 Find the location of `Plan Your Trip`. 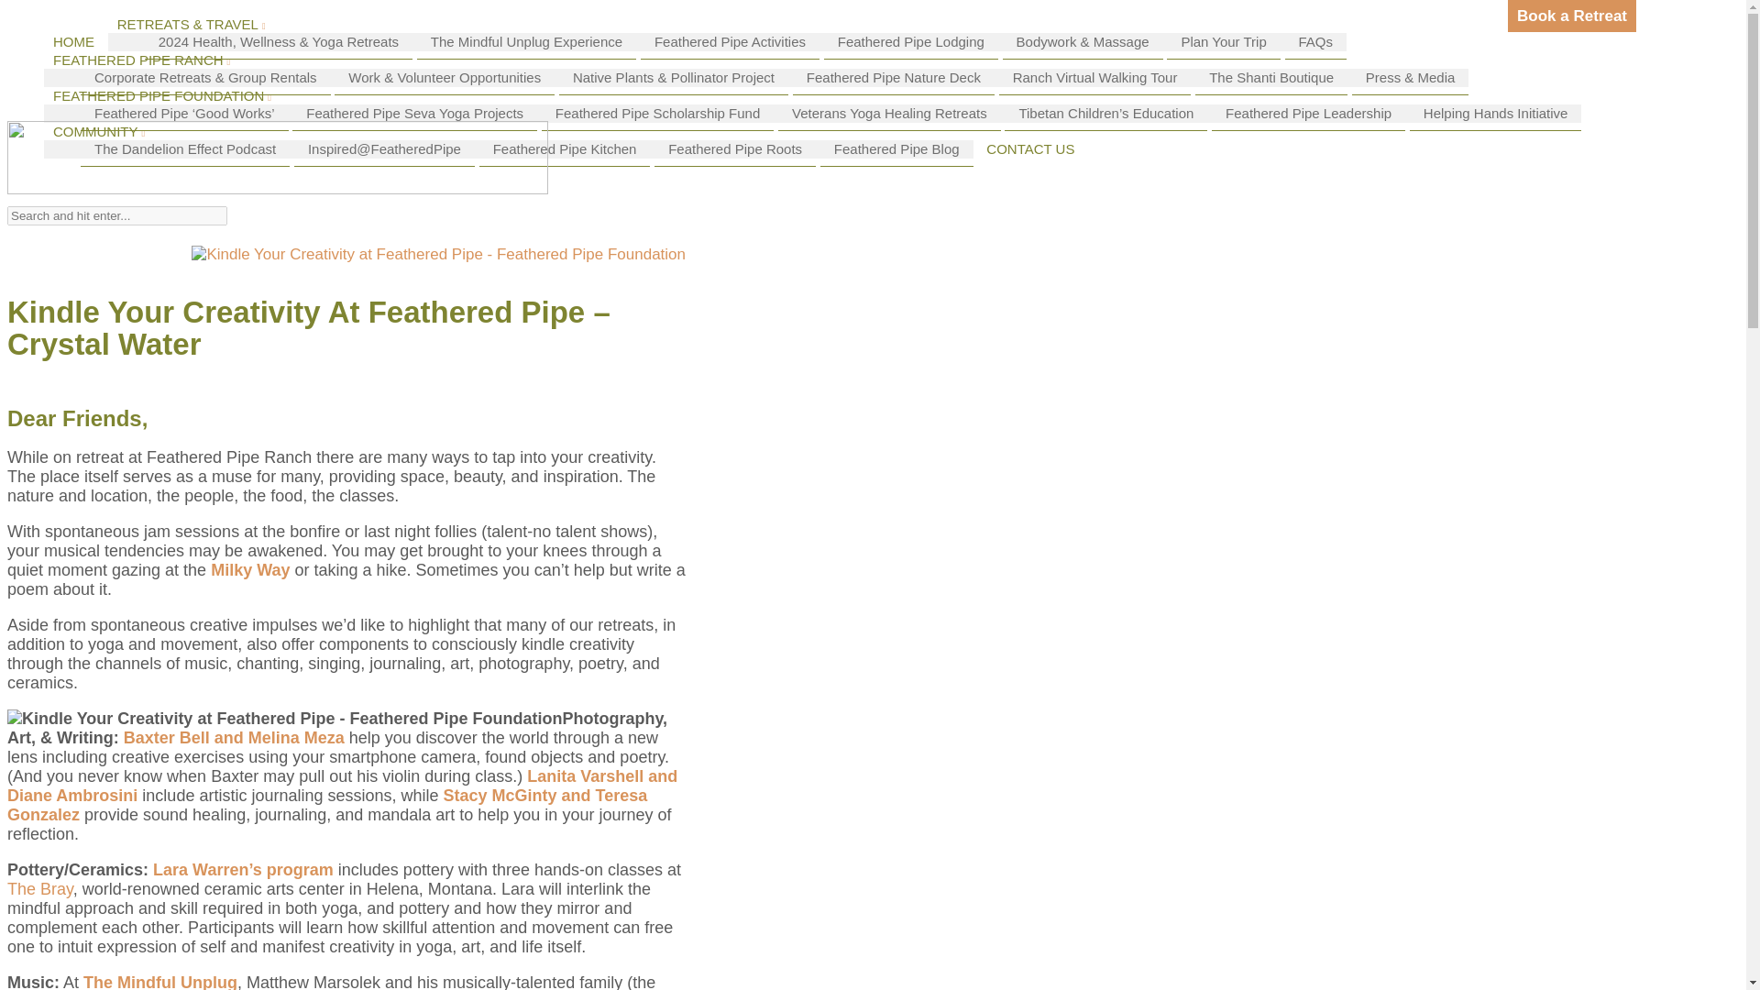

Plan Your Trip is located at coordinates (1223, 42).